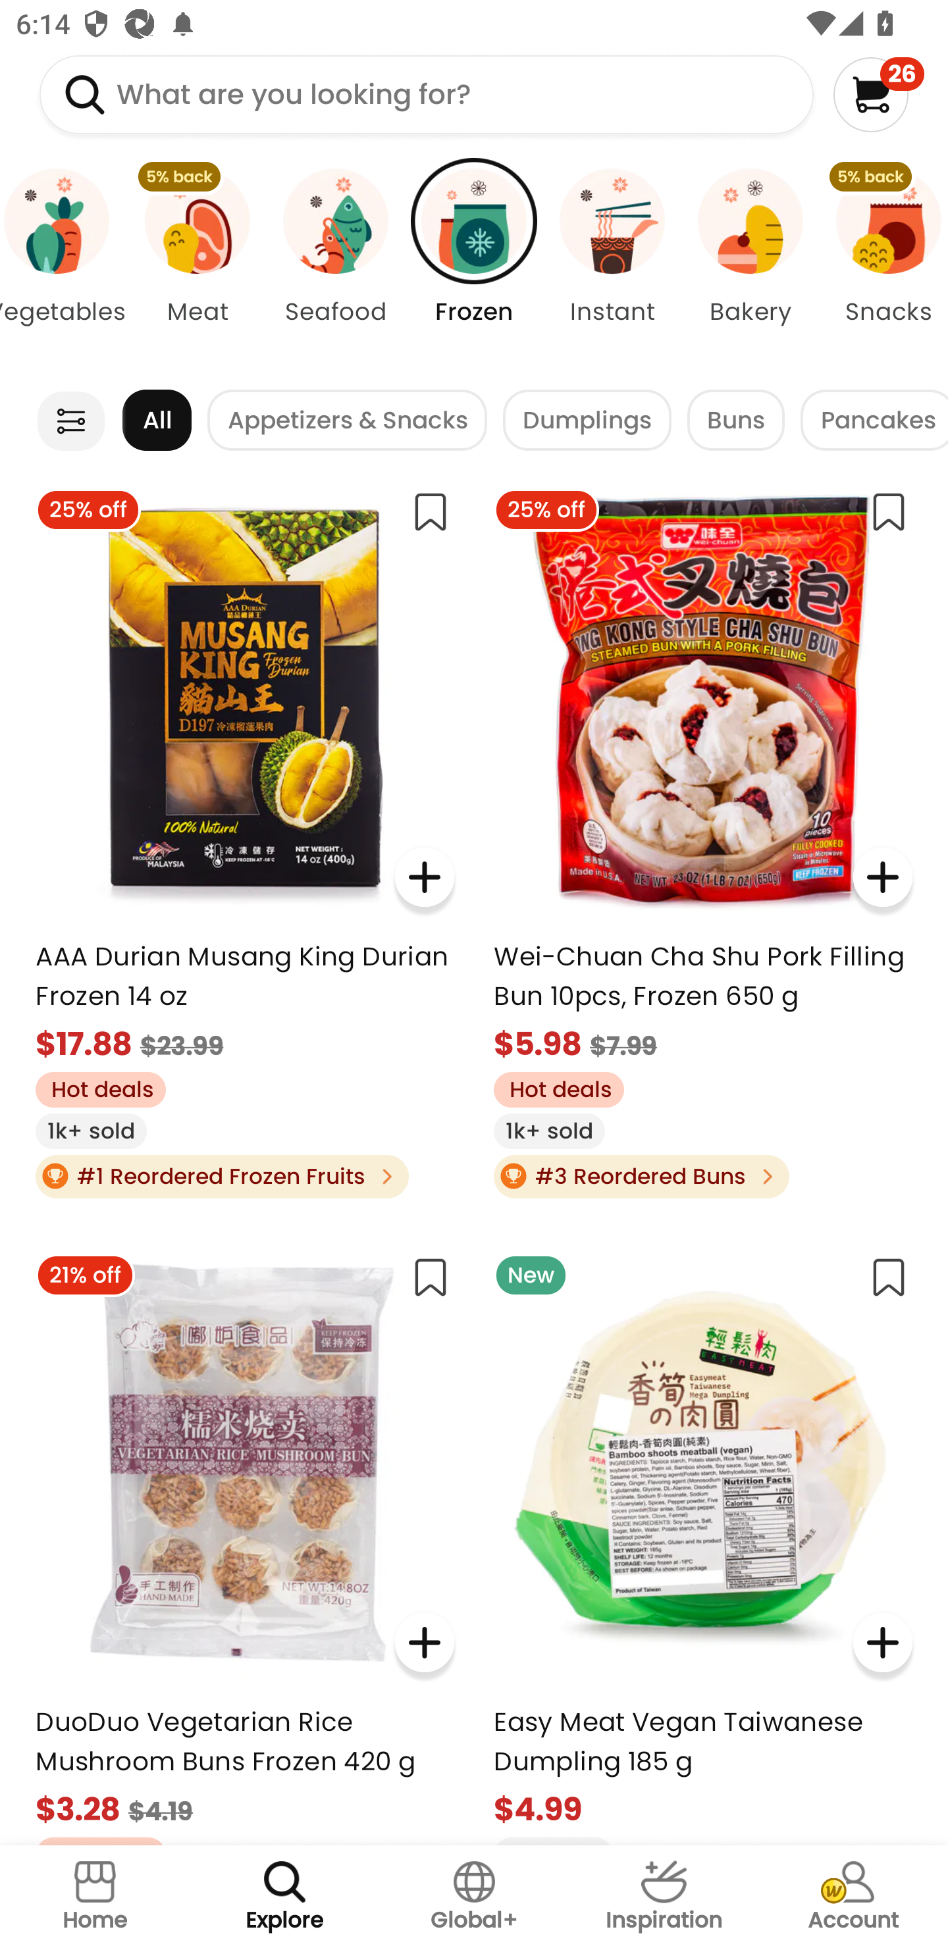 The width and height of the screenshot is (948, 1948). What do you see at coordinates (736, 420) in the screenshot?
I see `Buns` at bounding box center [736, 420].